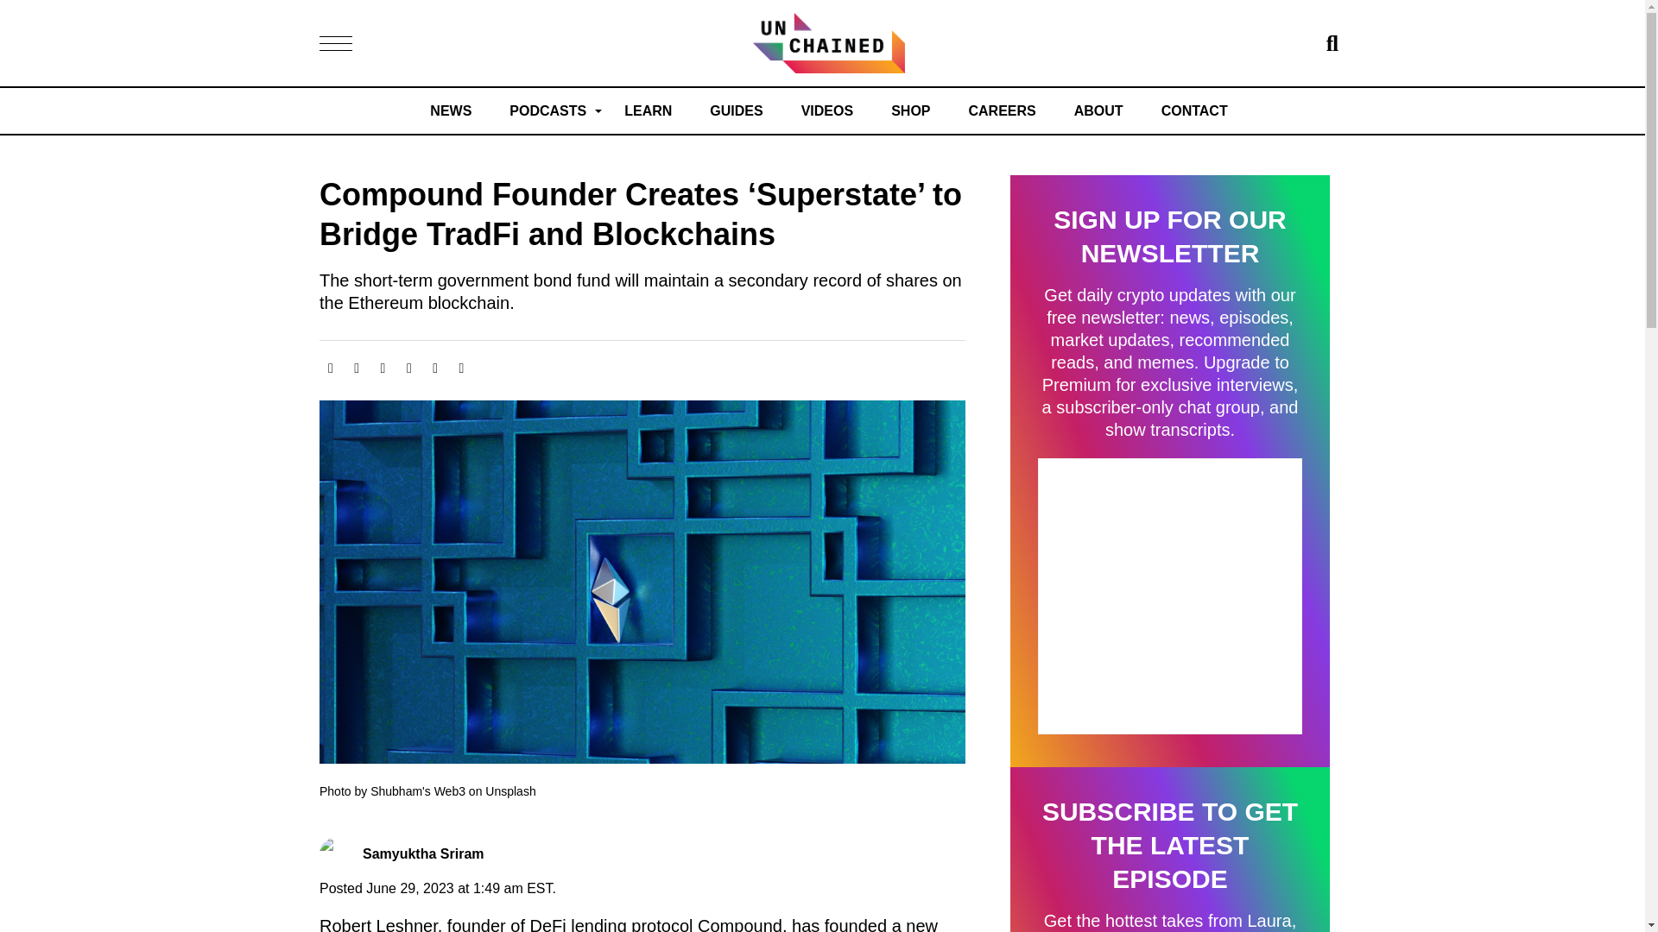 The width and height of the screenshot is (1658, 932). Describe the element at coordinates (736, 110) in the screenshot. I see `GUIDES` at that location.